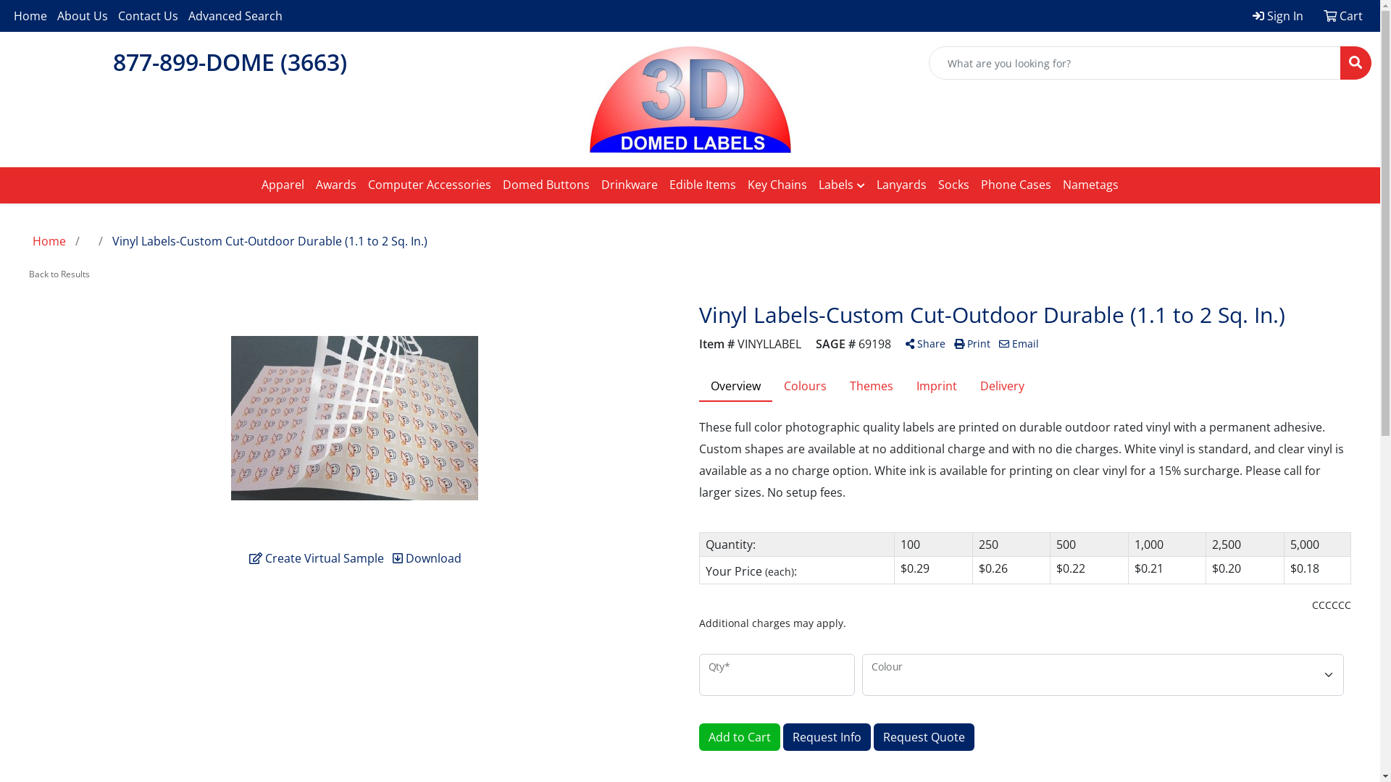 The width and height of the screenshot is (1391, 782). What do you see at coordinates (230, 62) in the screenshot?
I see `877-899-DOME (3663)` at bounding box center [230, 62].